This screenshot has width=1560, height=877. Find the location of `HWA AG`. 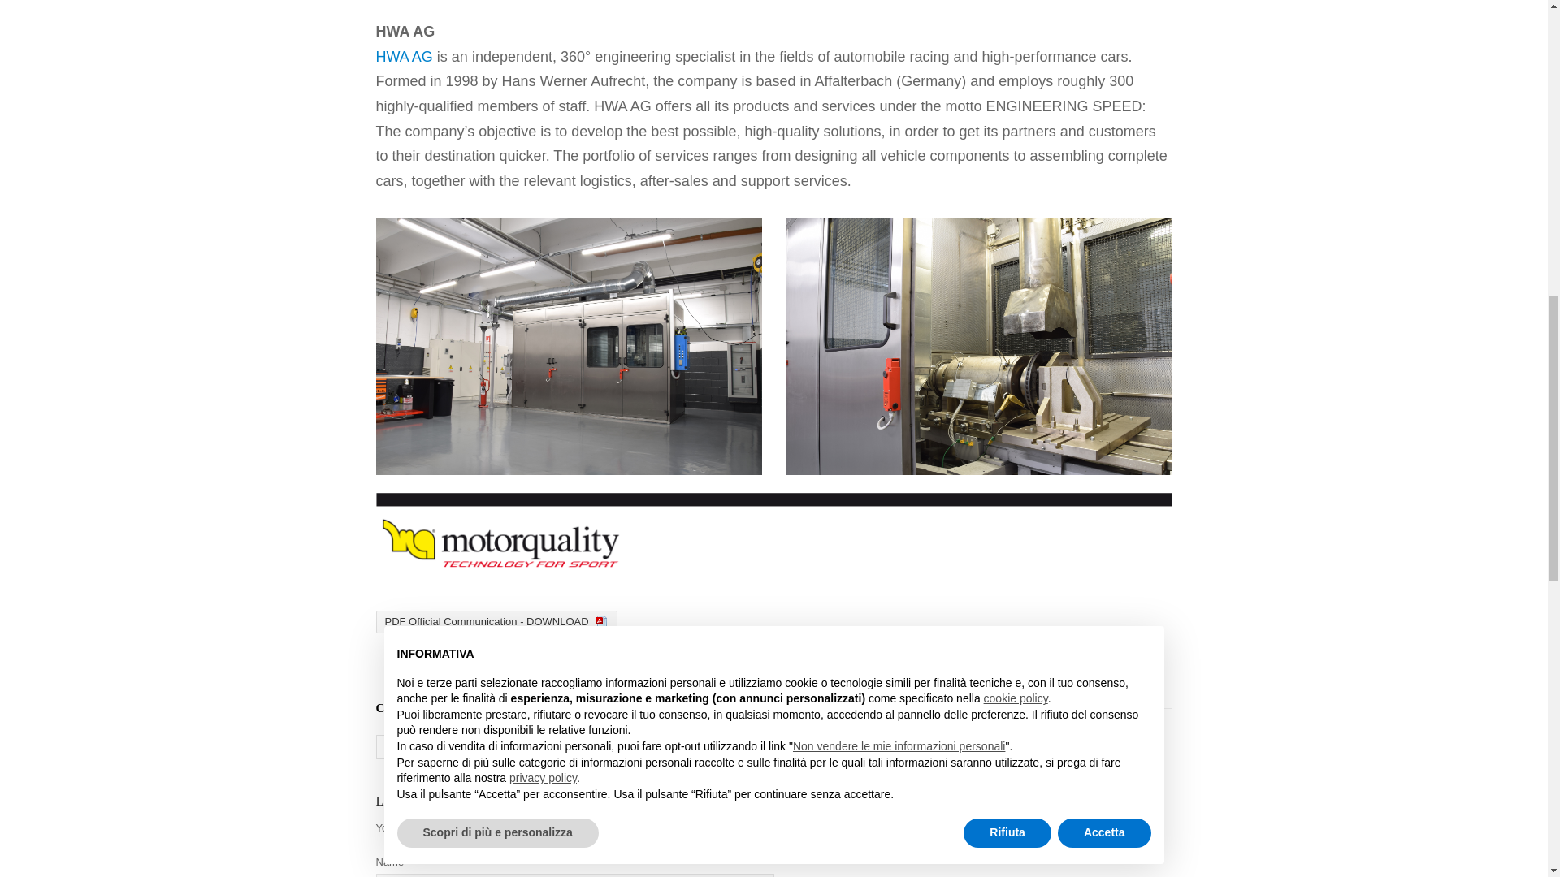

HWA AG is located at coordinates (403, 57).